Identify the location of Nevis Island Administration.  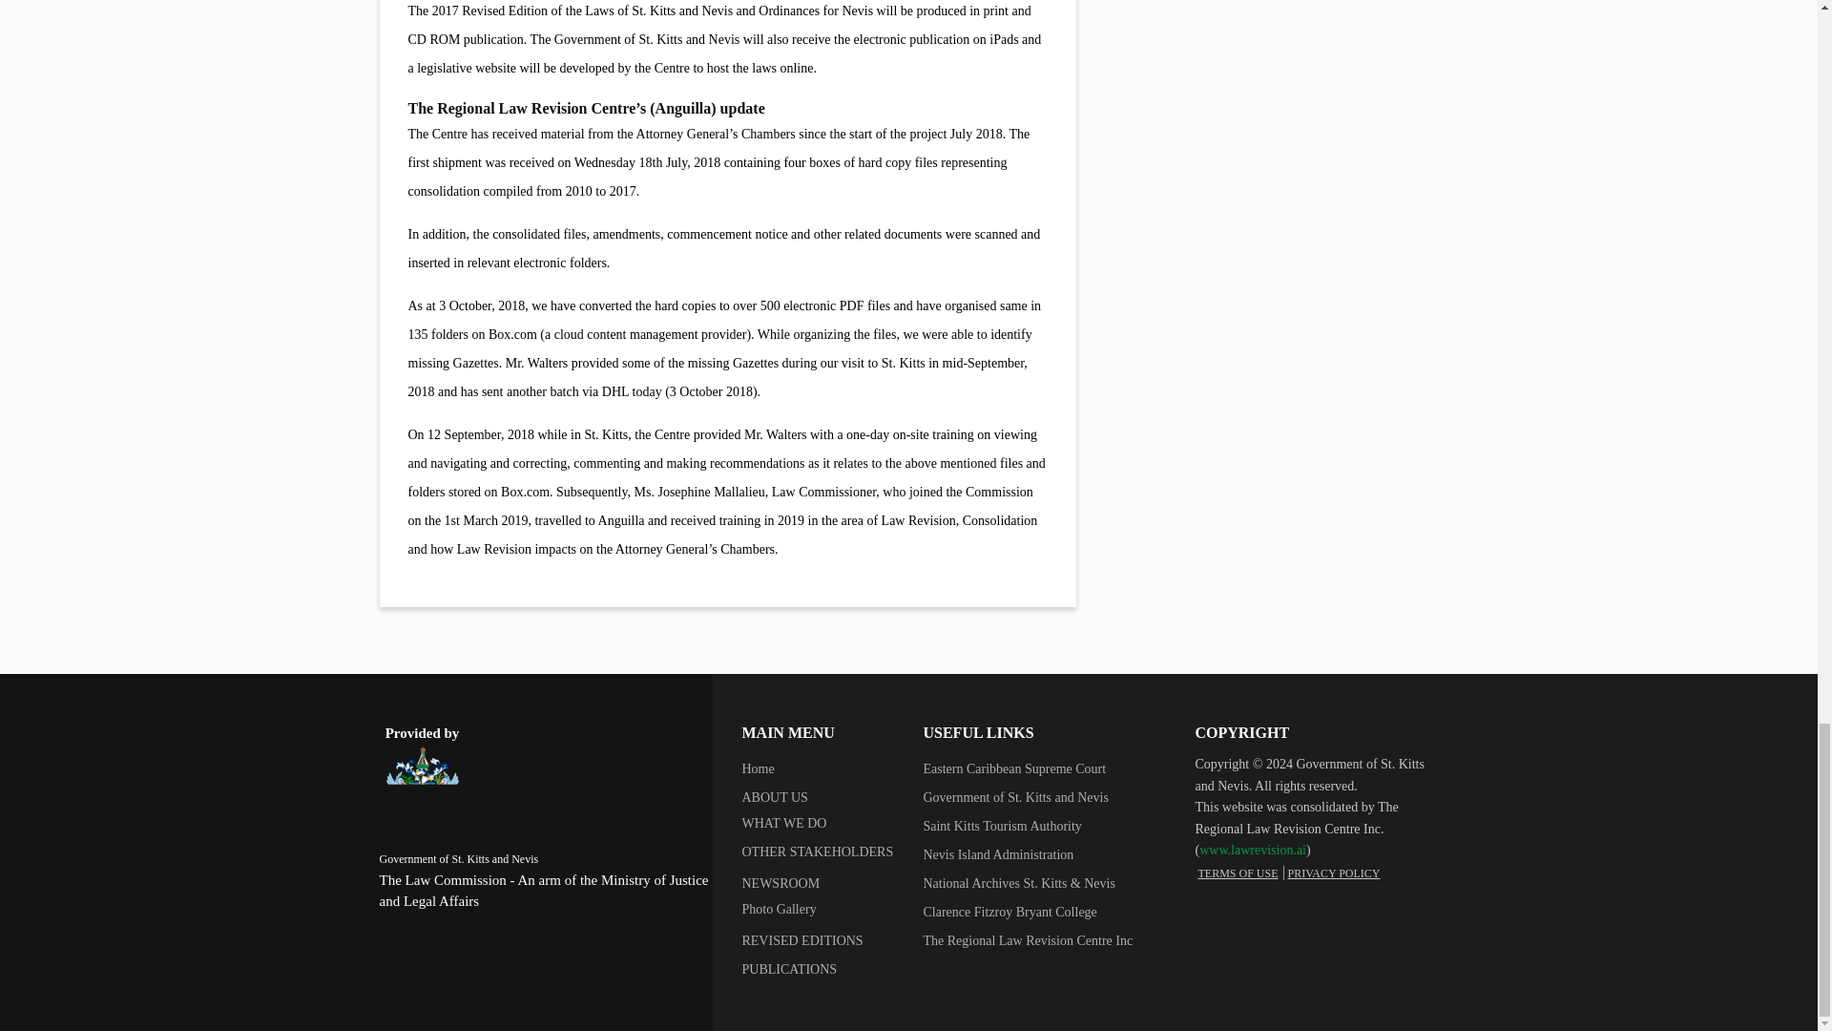
(998, 853).